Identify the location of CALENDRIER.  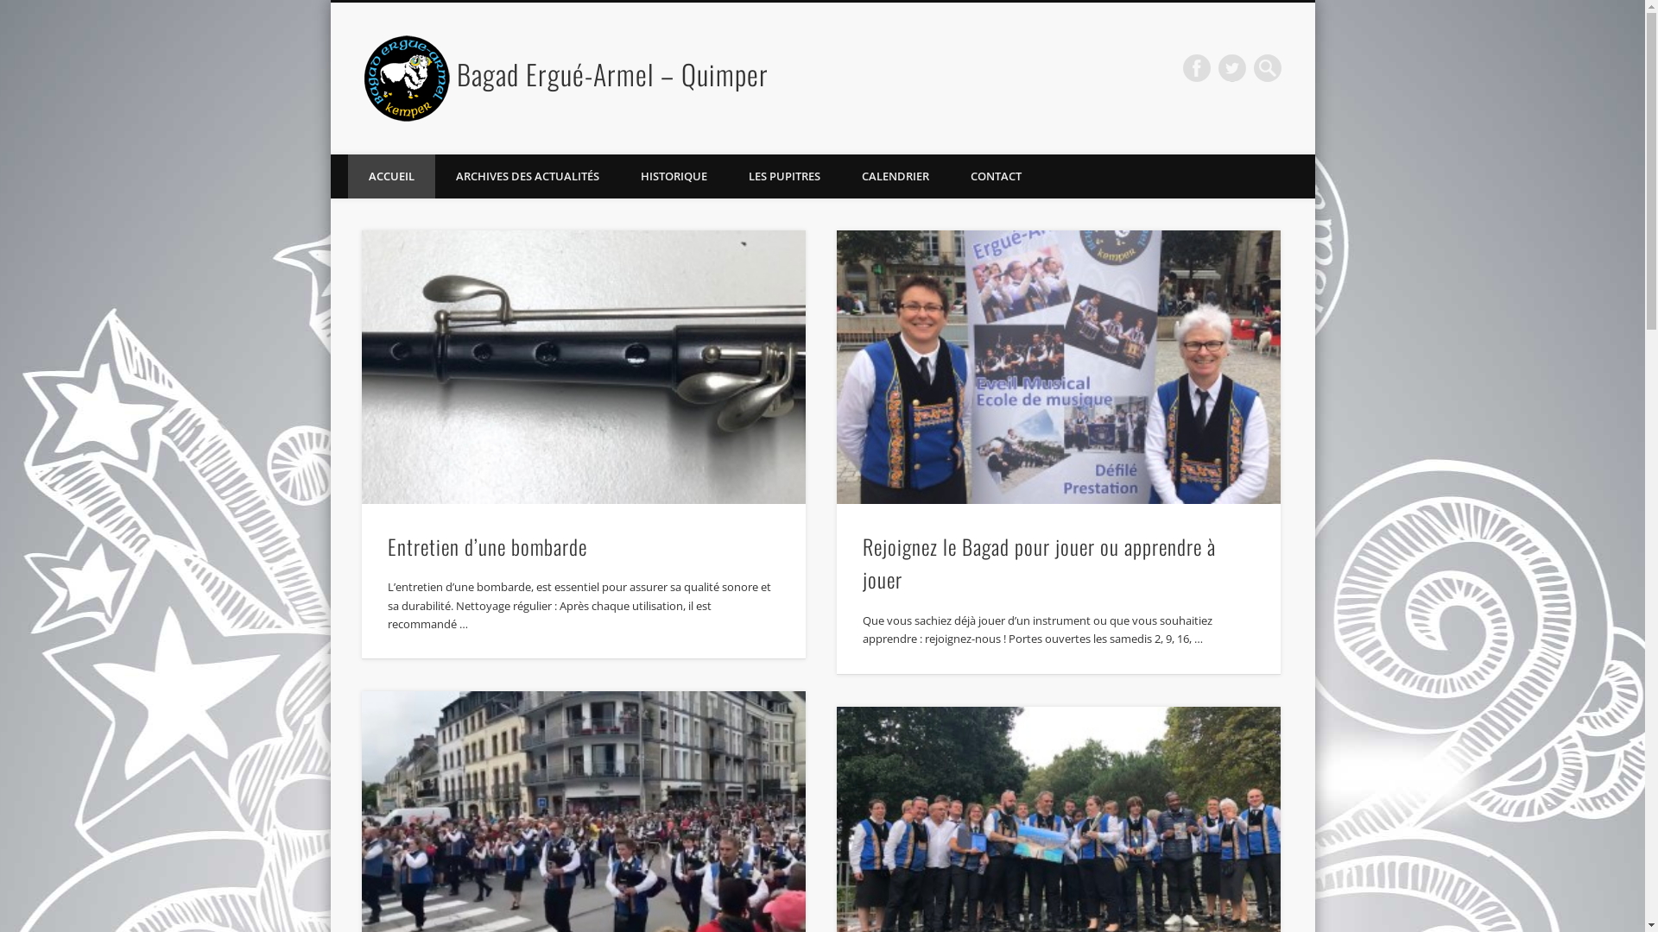
(895, 176).